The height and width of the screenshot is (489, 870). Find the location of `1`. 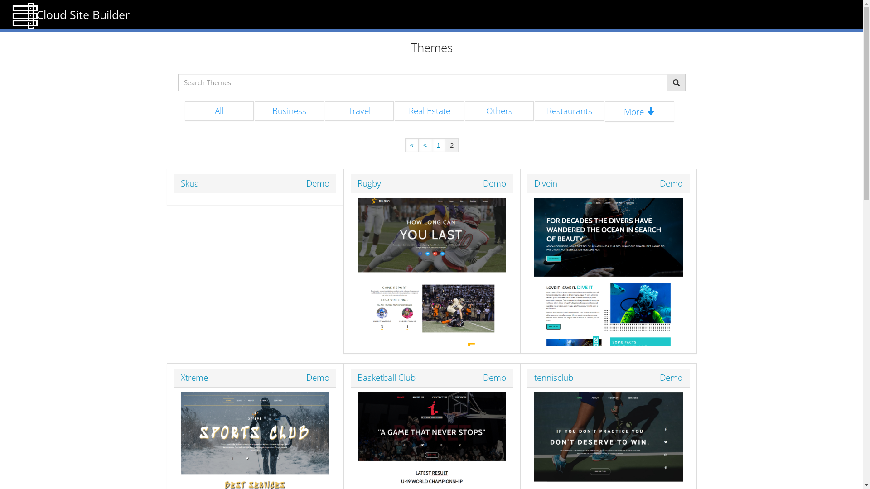

1 is located at coordinates (439, 146).